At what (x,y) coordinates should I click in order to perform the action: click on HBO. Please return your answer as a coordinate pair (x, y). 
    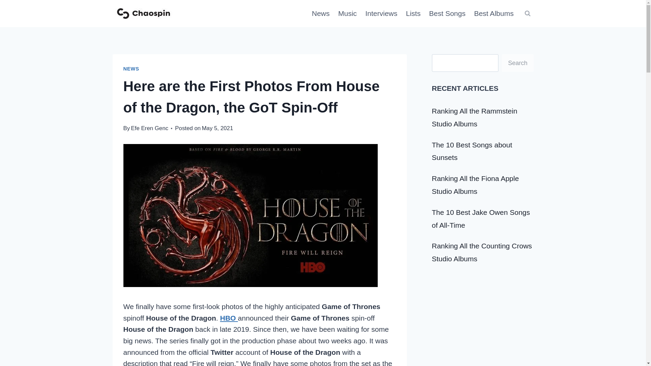
    Looking at the image, I should click on (229, 318).